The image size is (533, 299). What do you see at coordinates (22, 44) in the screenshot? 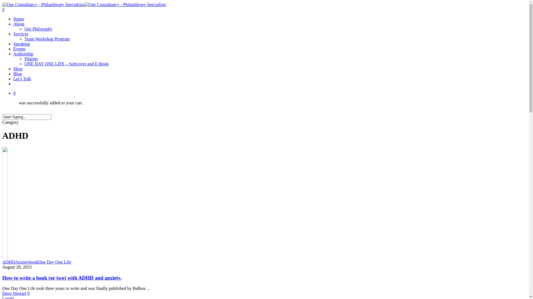
I see `Speaking` at bounding box center [22, 44].